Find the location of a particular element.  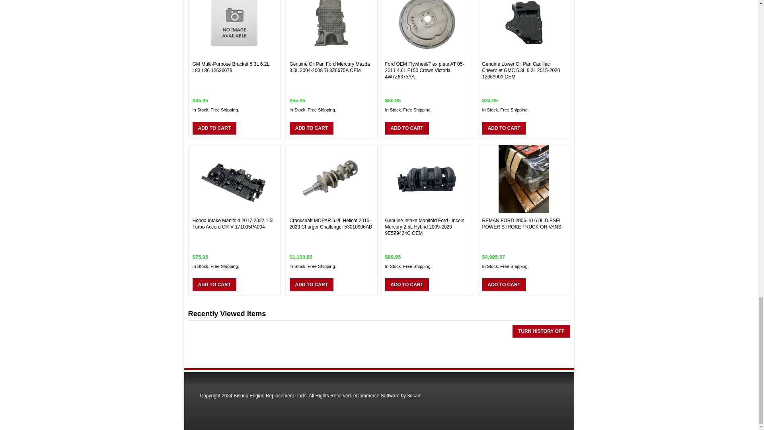

Add To Cart is located at coordinates (214, 128).